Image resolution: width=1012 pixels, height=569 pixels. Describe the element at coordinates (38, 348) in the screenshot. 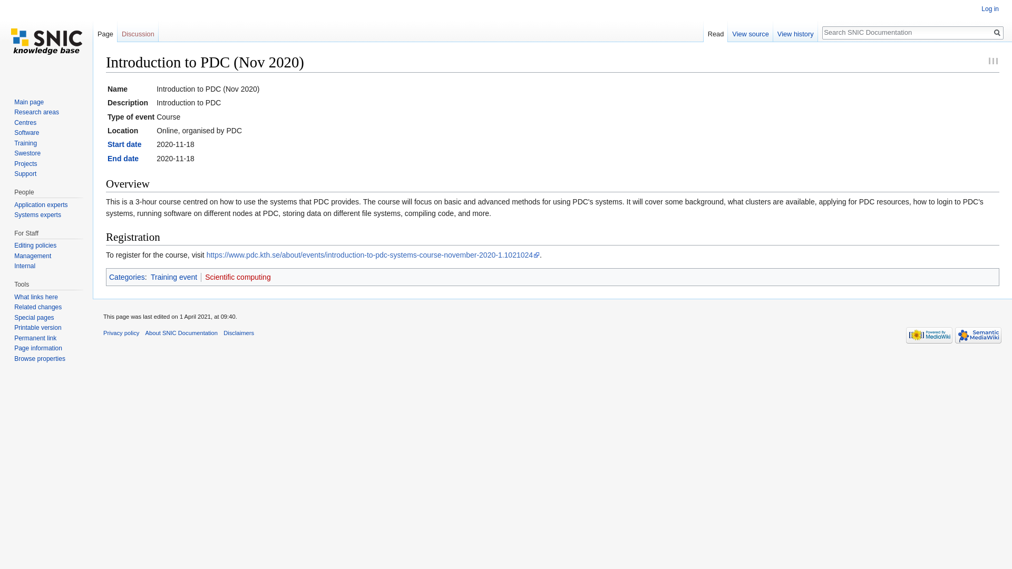

I see `Page information` at that location.